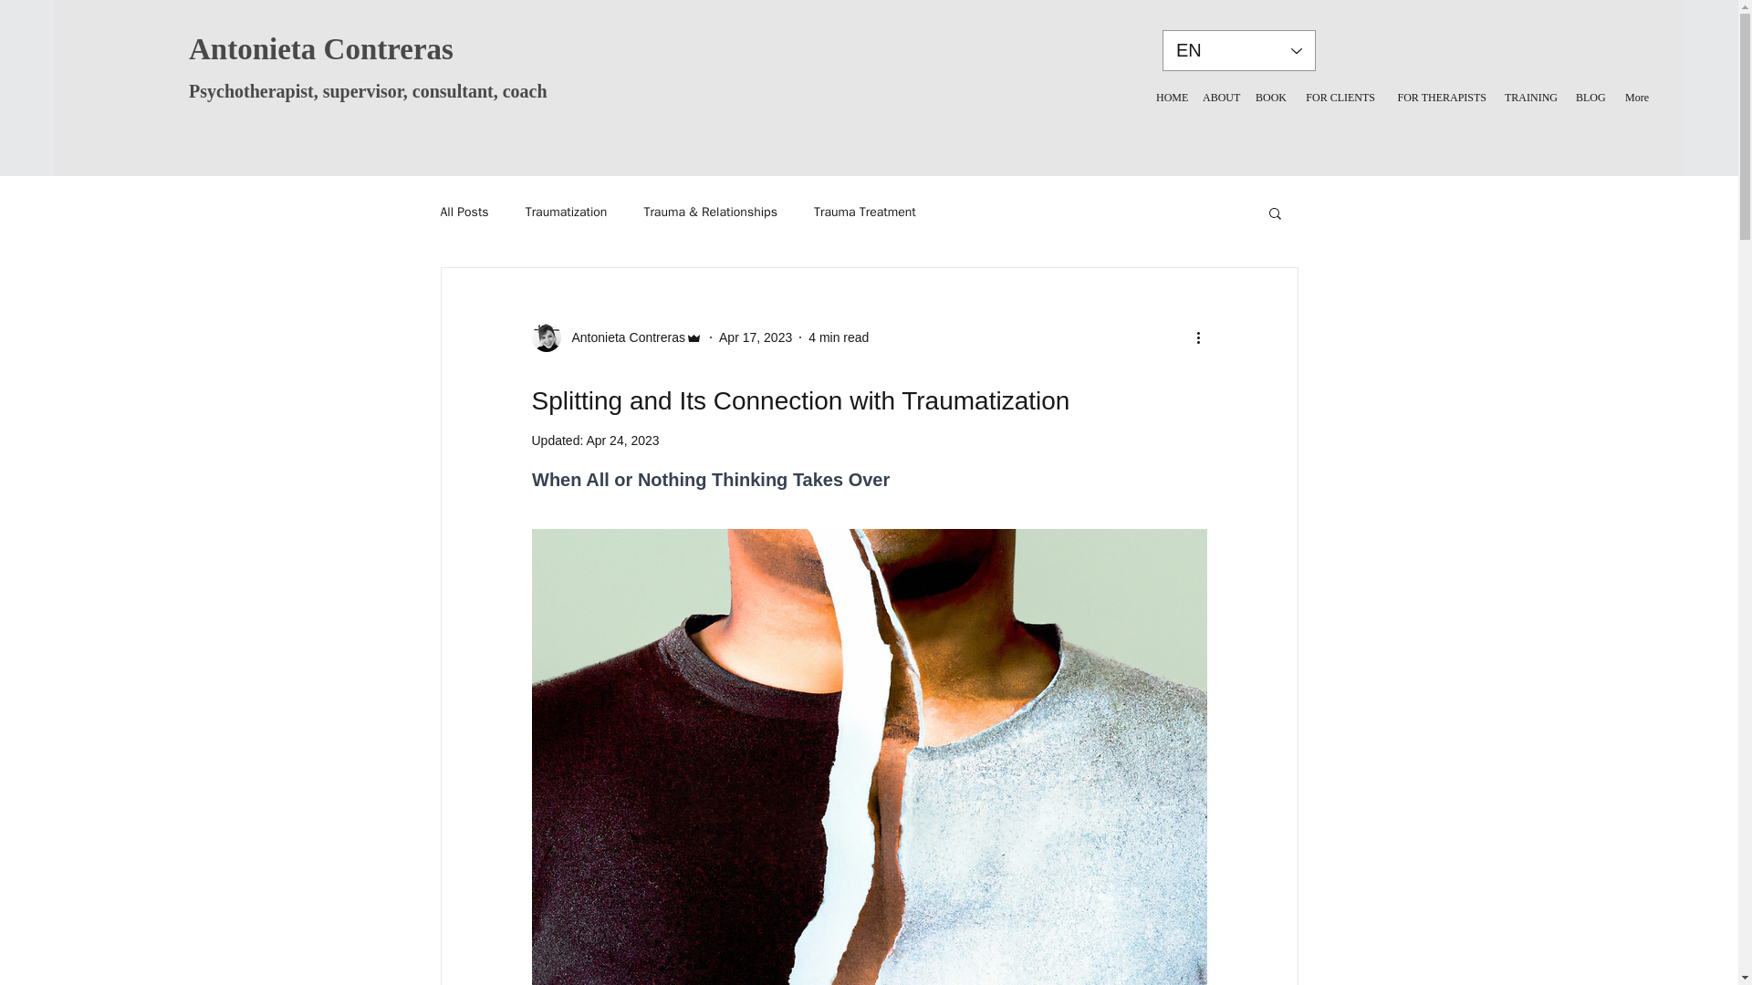 The width and height of the screenshot is (1752, 985). What do you see at coordinates (865, 212) in the screenshot?
I see `Trauma Treatment` at bounding box center [865, 212].